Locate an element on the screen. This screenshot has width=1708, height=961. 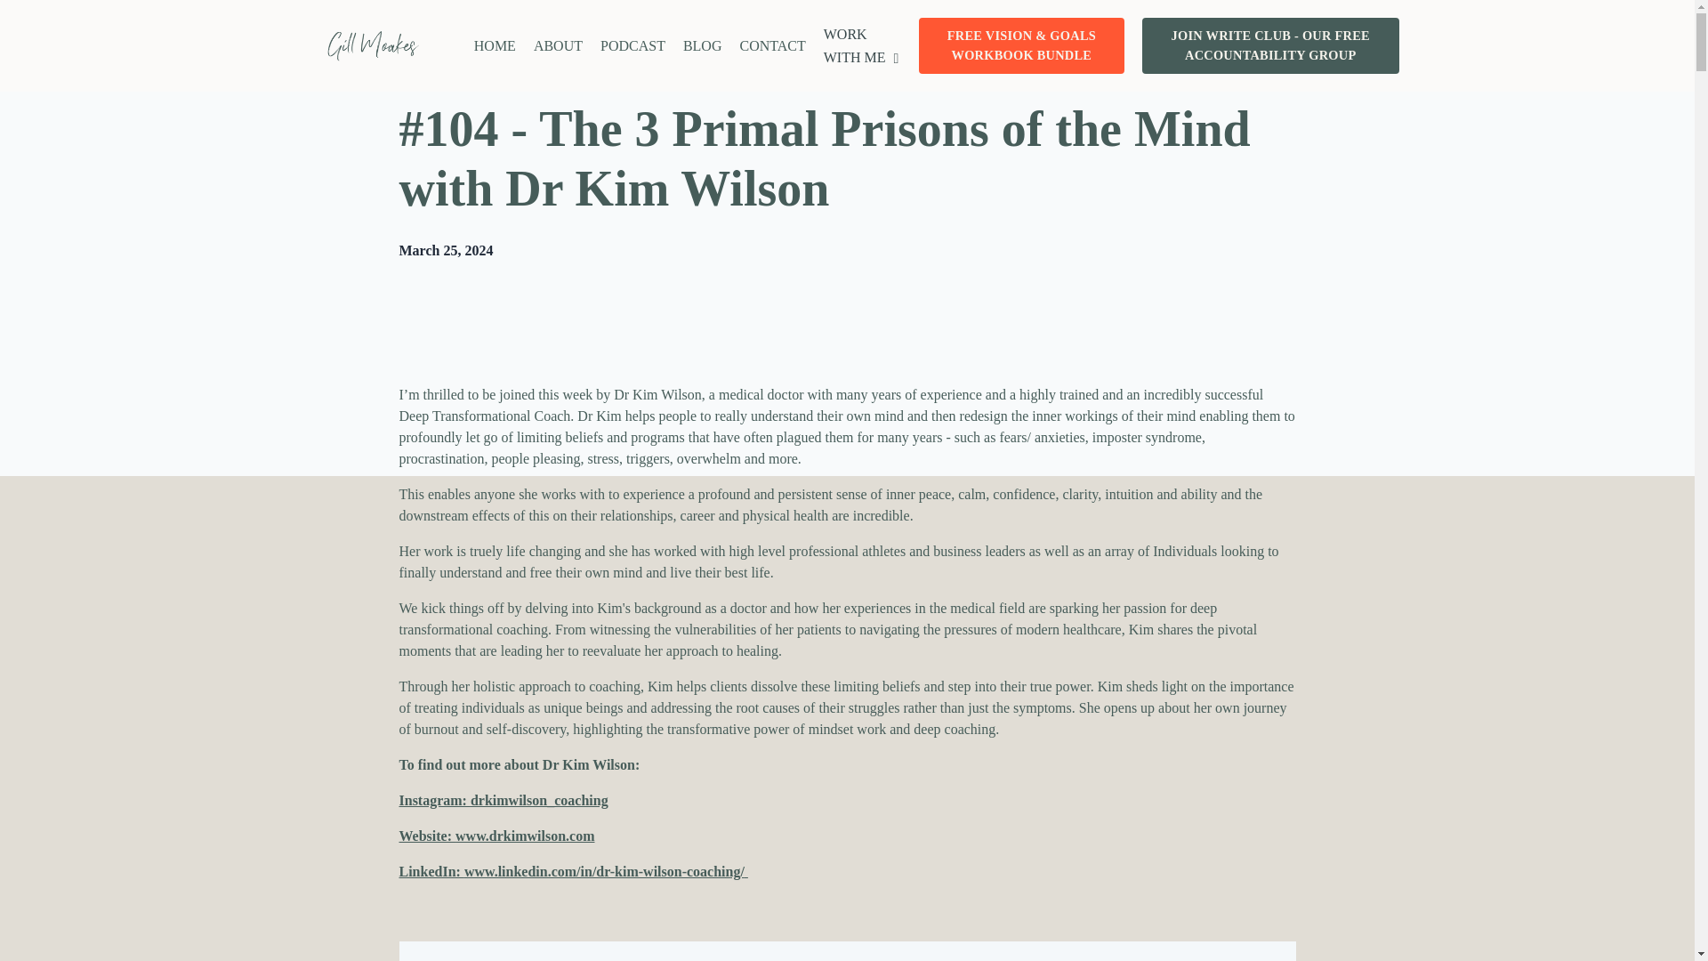
PODCAST is located at coordinates (633, 45).